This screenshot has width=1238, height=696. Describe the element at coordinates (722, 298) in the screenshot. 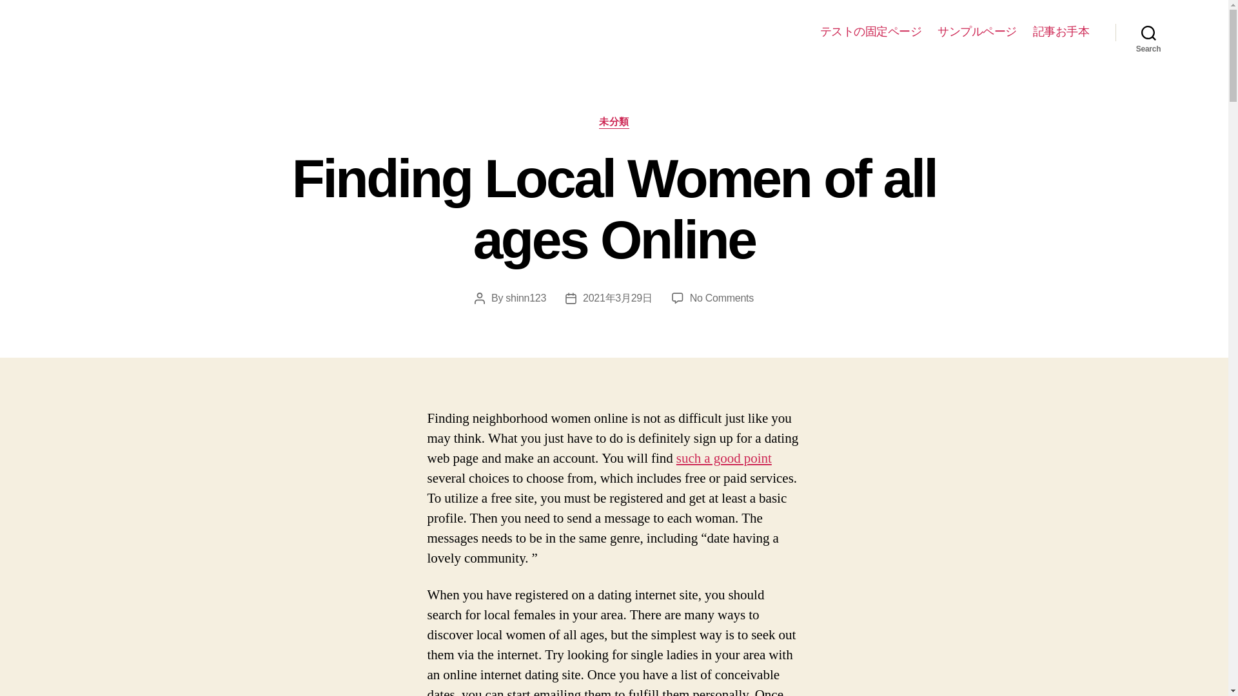

I see `such a good point` at that location.